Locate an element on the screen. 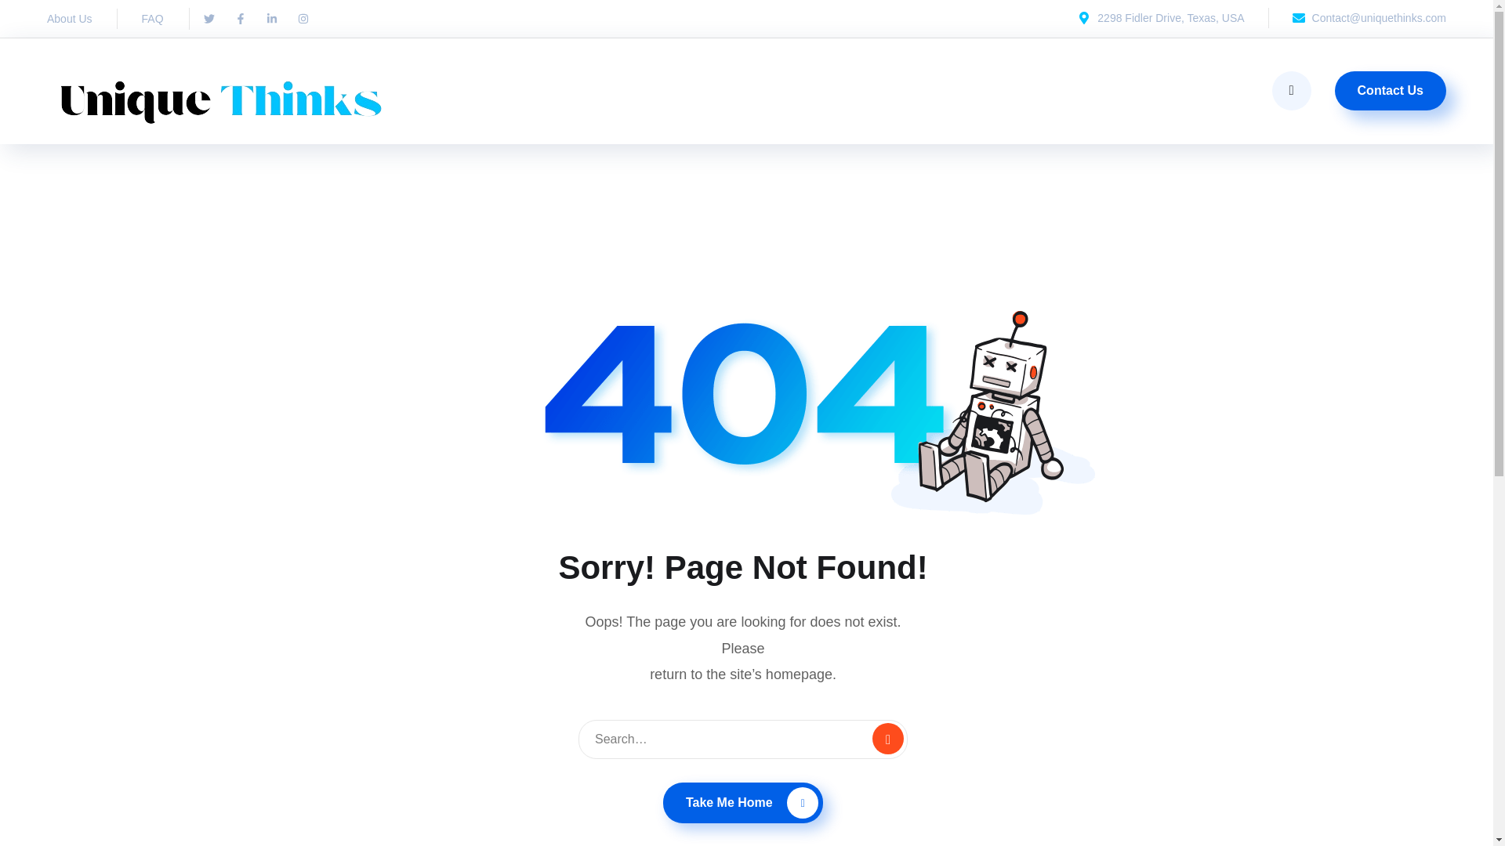 Image resolution: width=1505 pixels, height=846 pixels. FAQ is located at coordinates (152, 18).